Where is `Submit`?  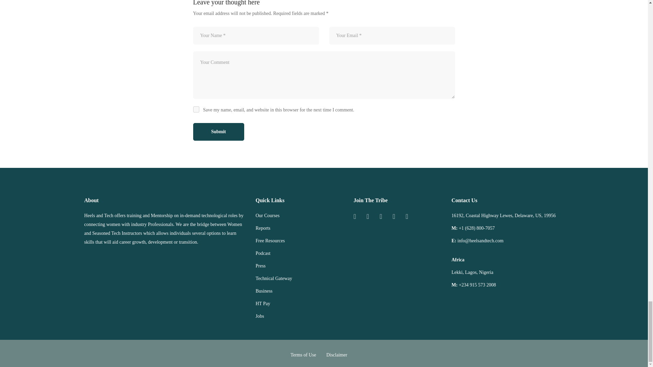 Submit is located at coordinates (219, 132).